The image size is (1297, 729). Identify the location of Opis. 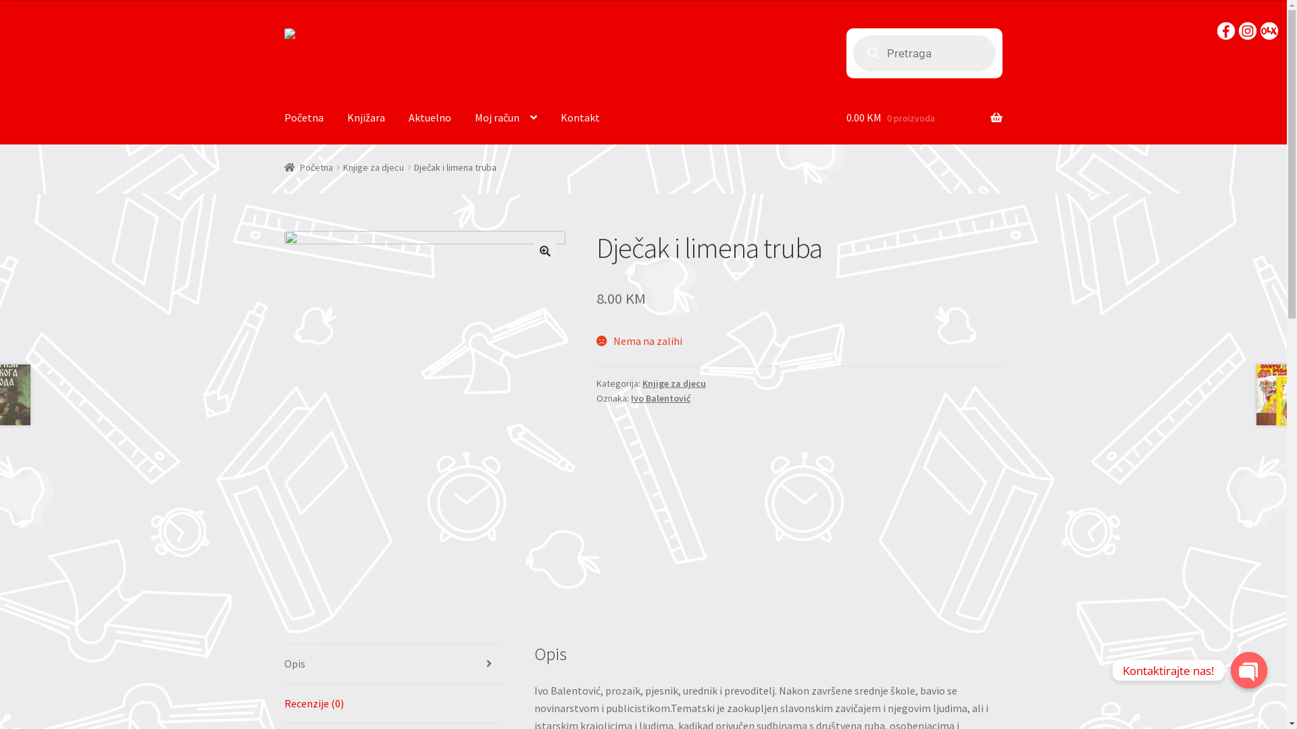
(394, 664).